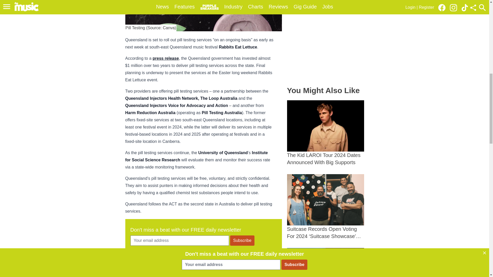  What do you see at coordinates (242, 241) in the screenshot?
I see `Subscribe` at bounding box center [242, 241].